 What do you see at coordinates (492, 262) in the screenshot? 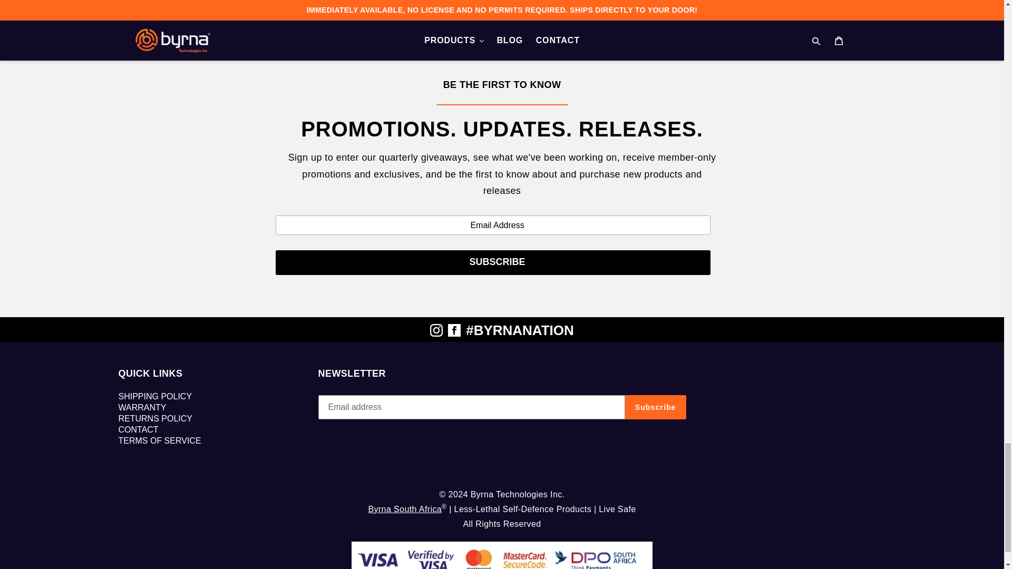
I see `Subscribe` at bounding box center [492, 262].